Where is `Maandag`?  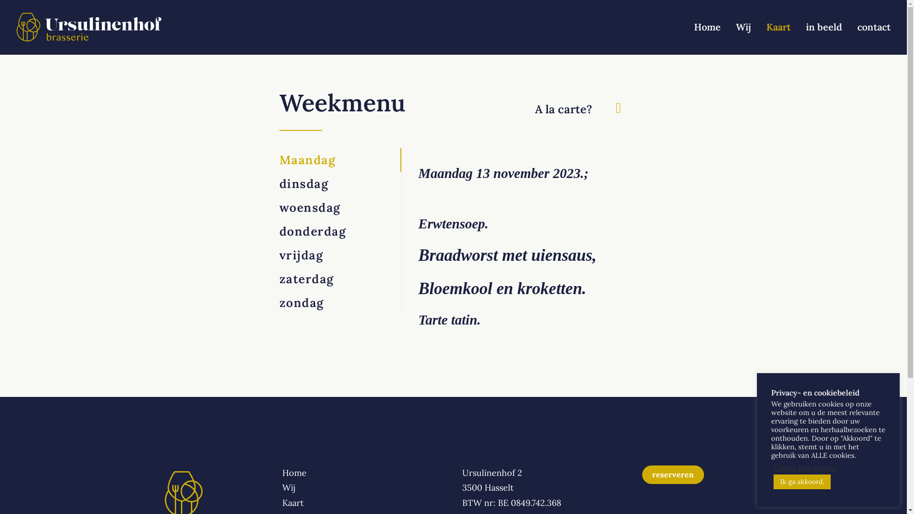
Maandag is located at coordinates (340, 160).